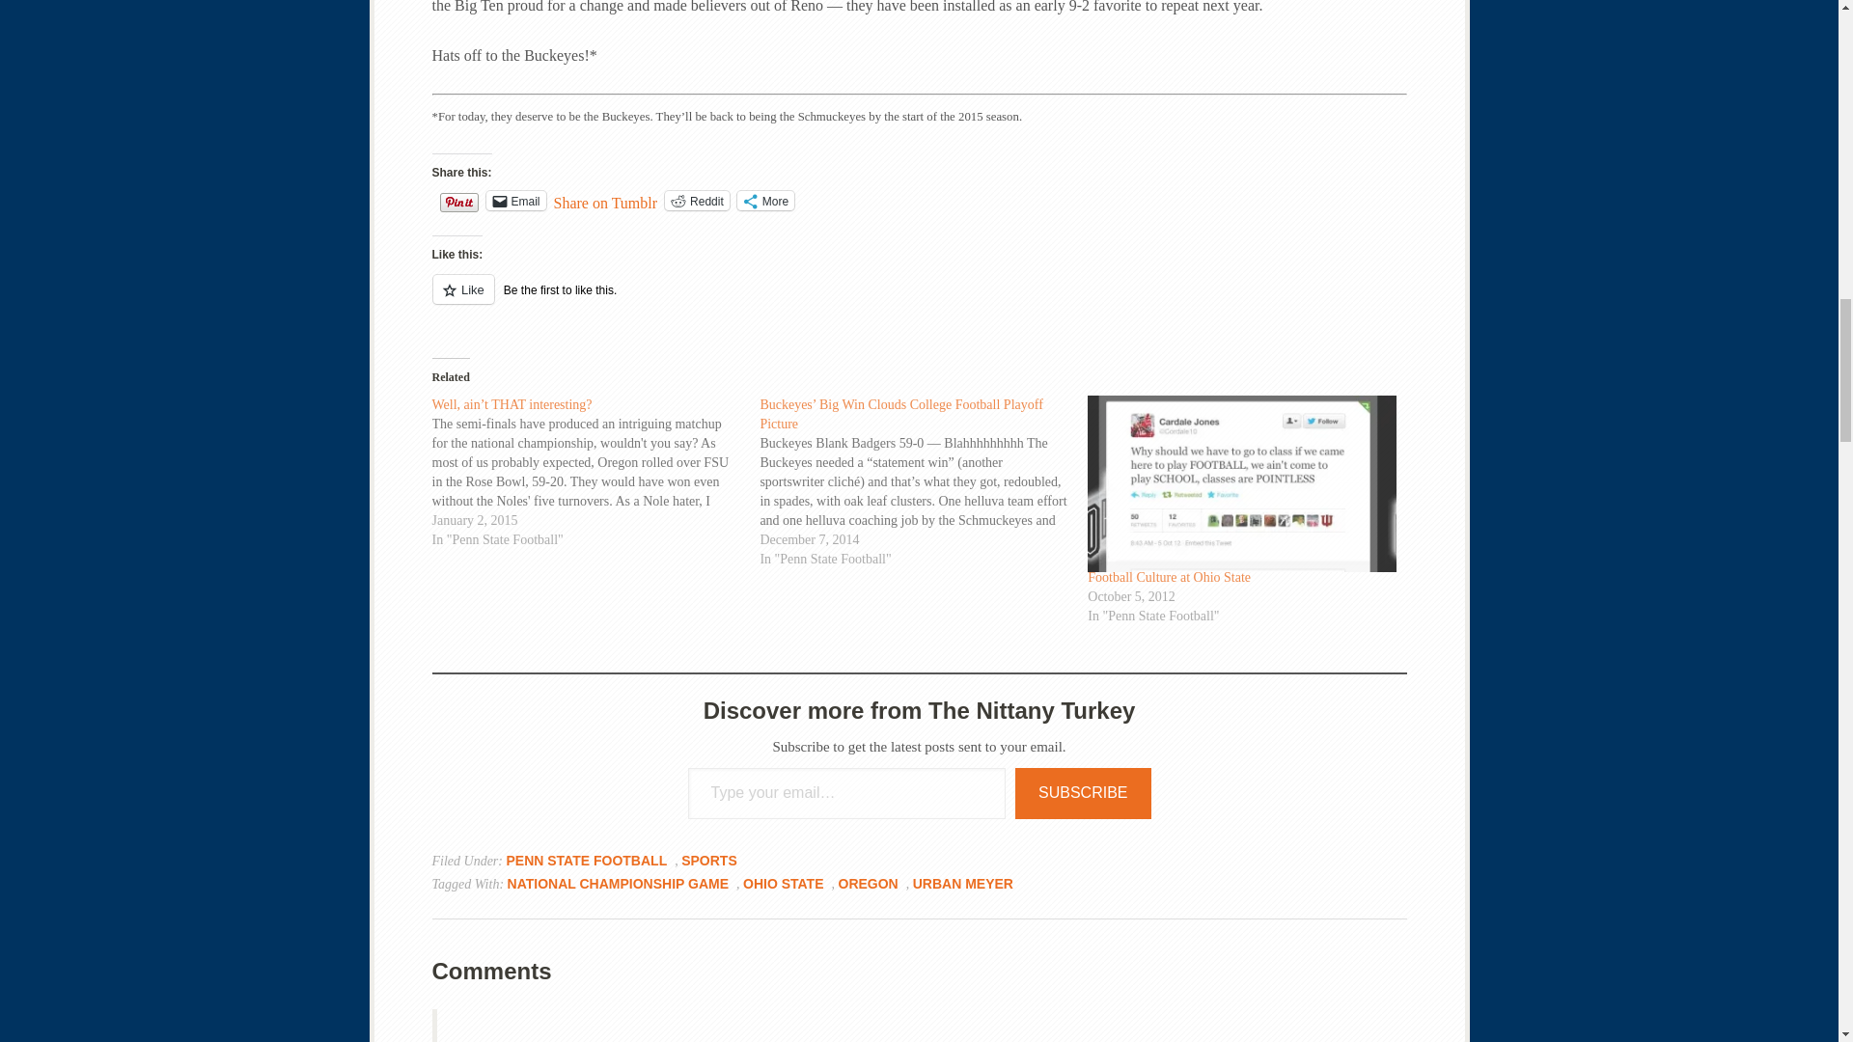 This screenshot has height=1042, width=1853. I want to click on URBAN MEYER, so click(963, 884).